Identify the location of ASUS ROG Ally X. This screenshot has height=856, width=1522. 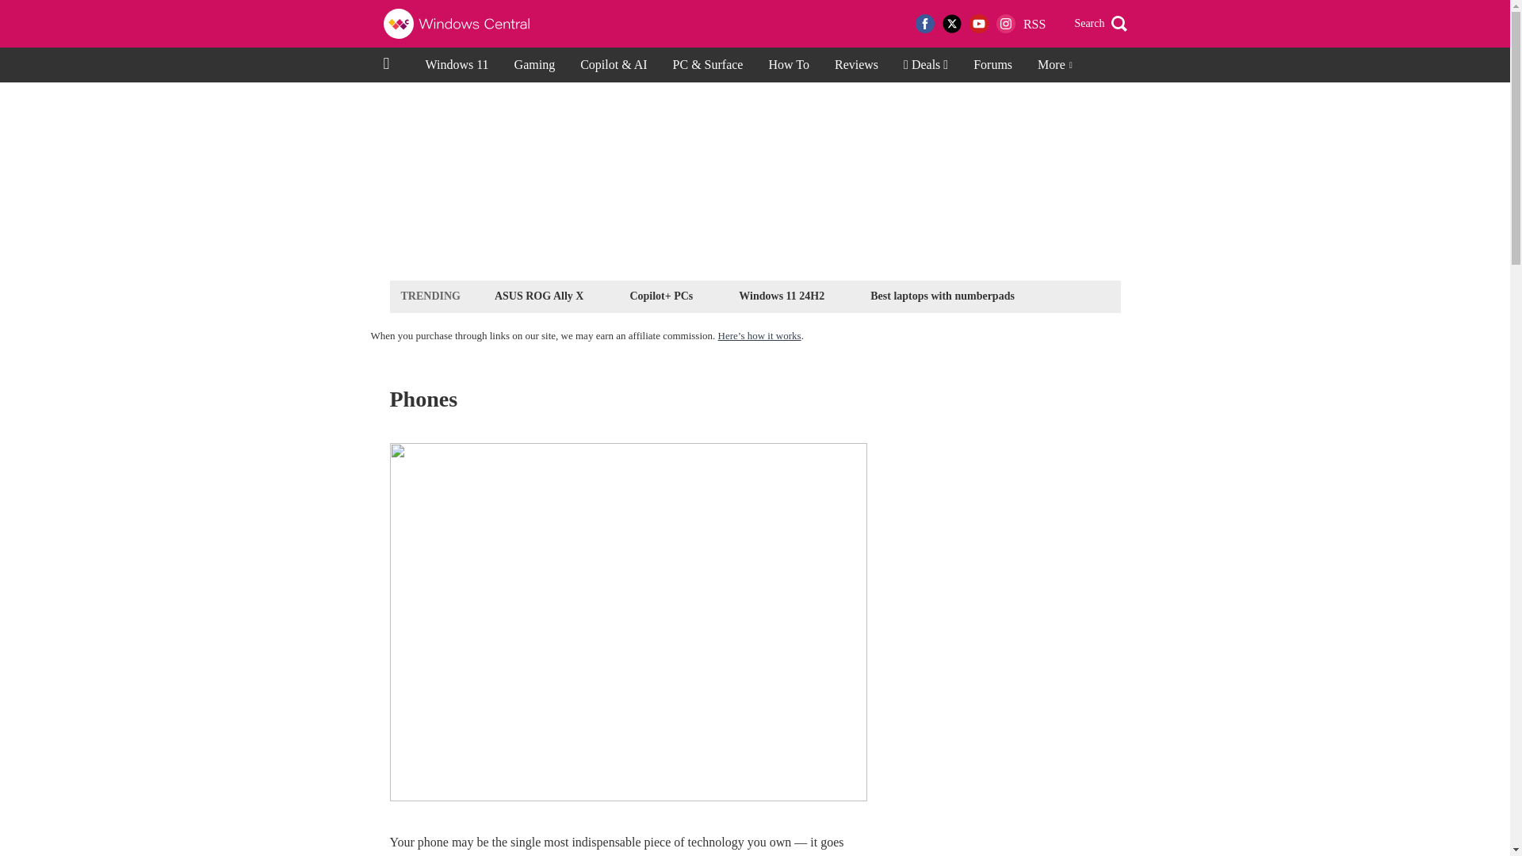
(539, 295).